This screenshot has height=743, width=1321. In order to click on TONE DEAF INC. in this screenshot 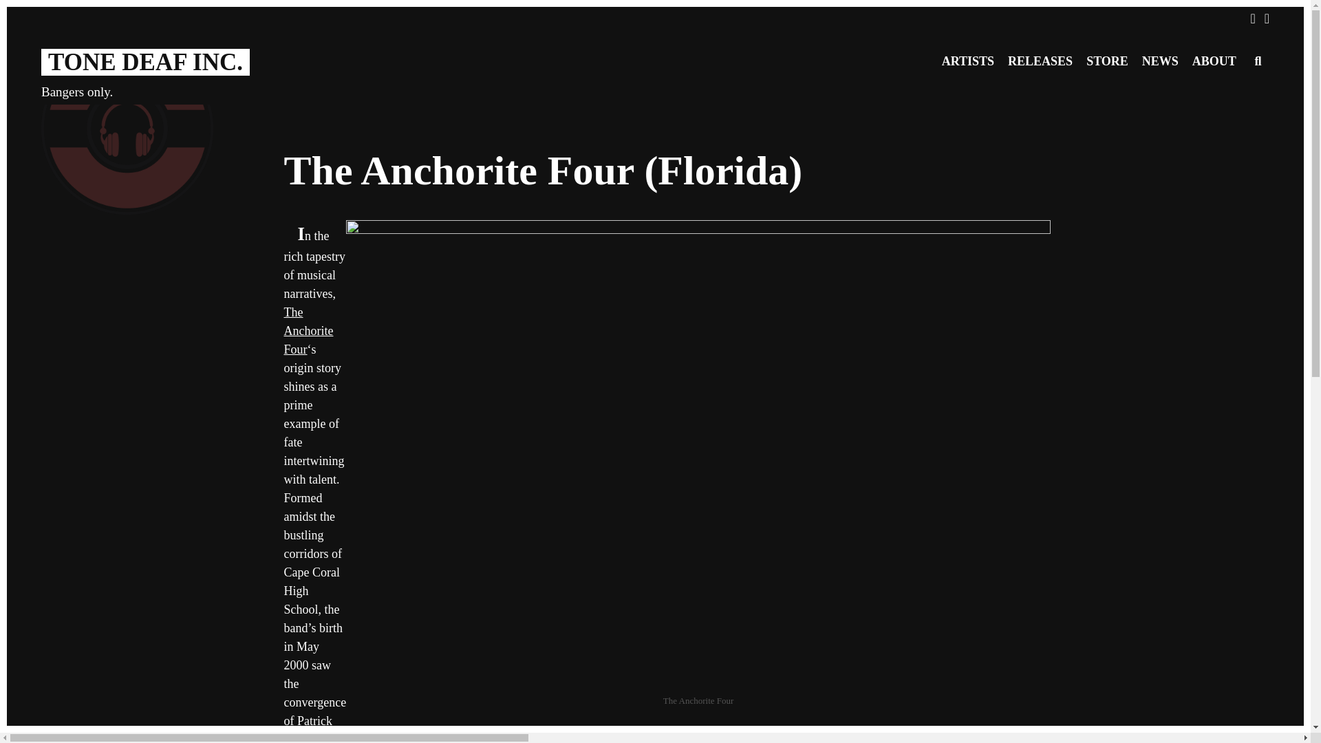, I will do `click(144, 62)`.